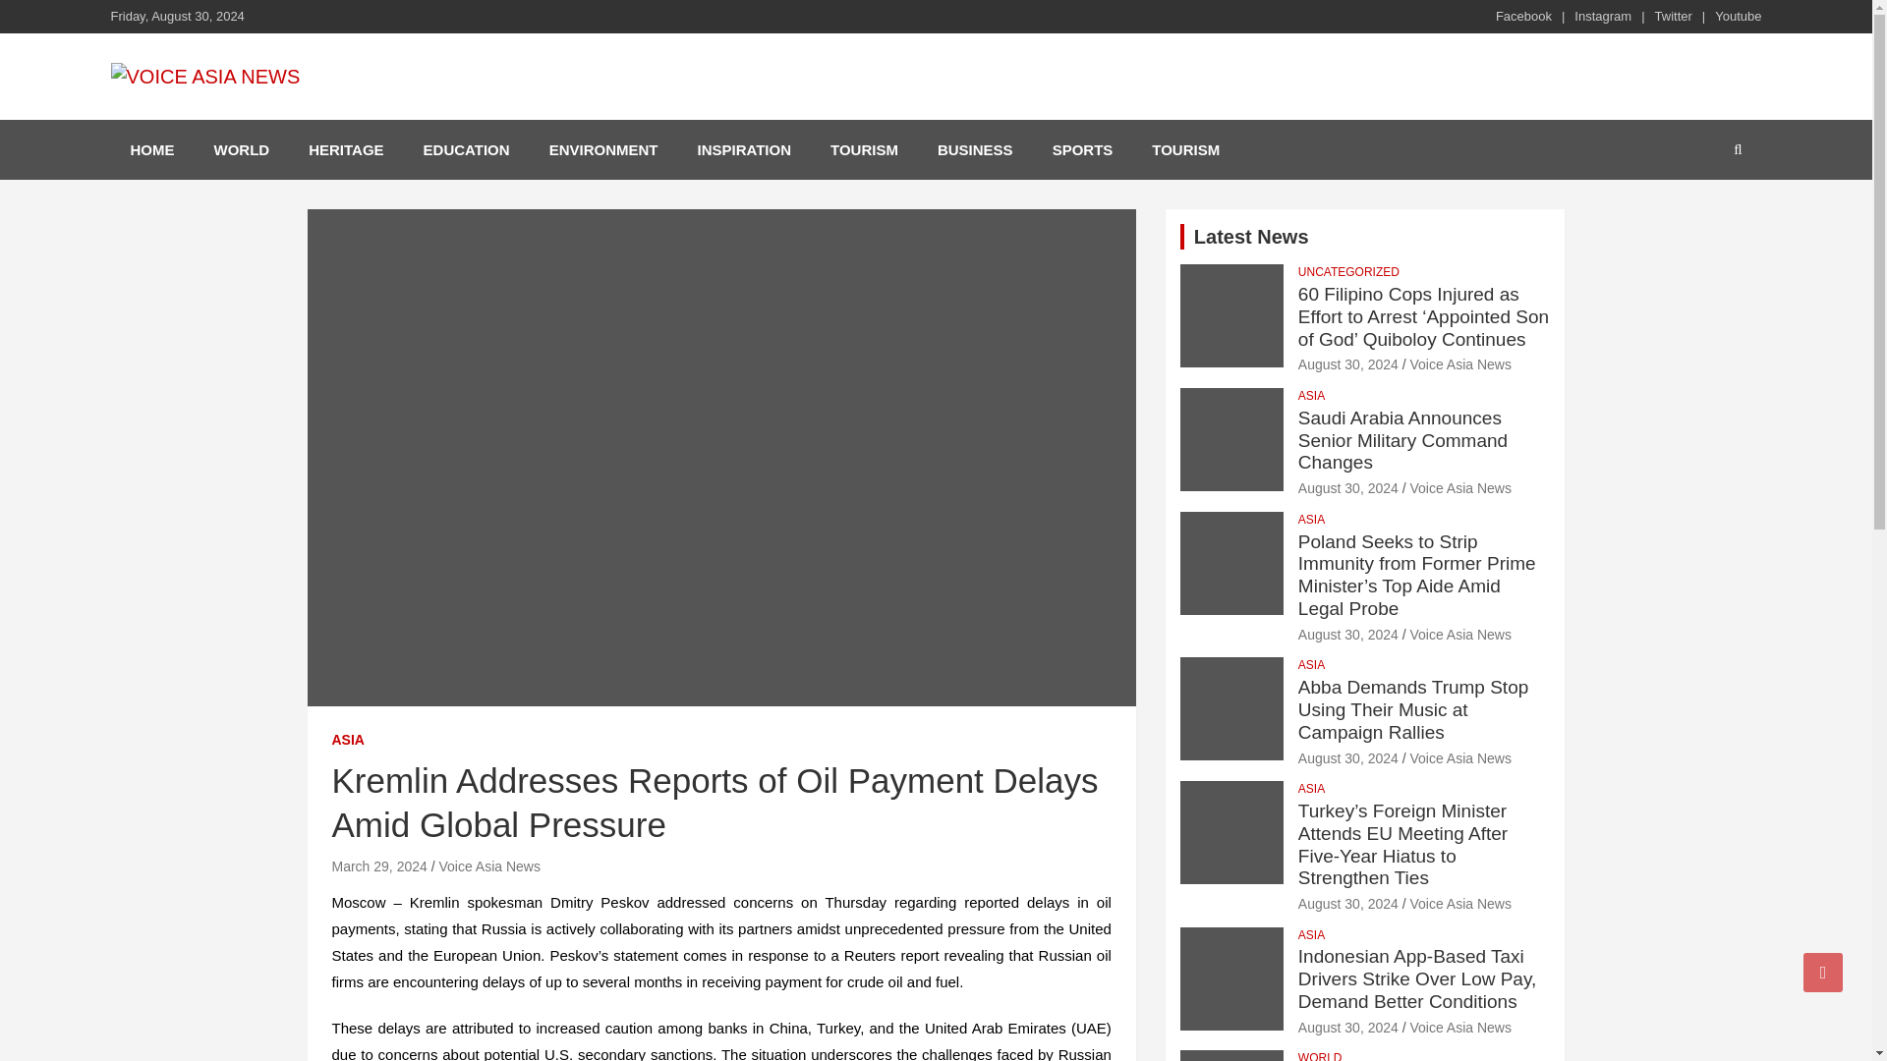 The image size is (1887, 1061). I want to click on ASIA, so click(348, 741).